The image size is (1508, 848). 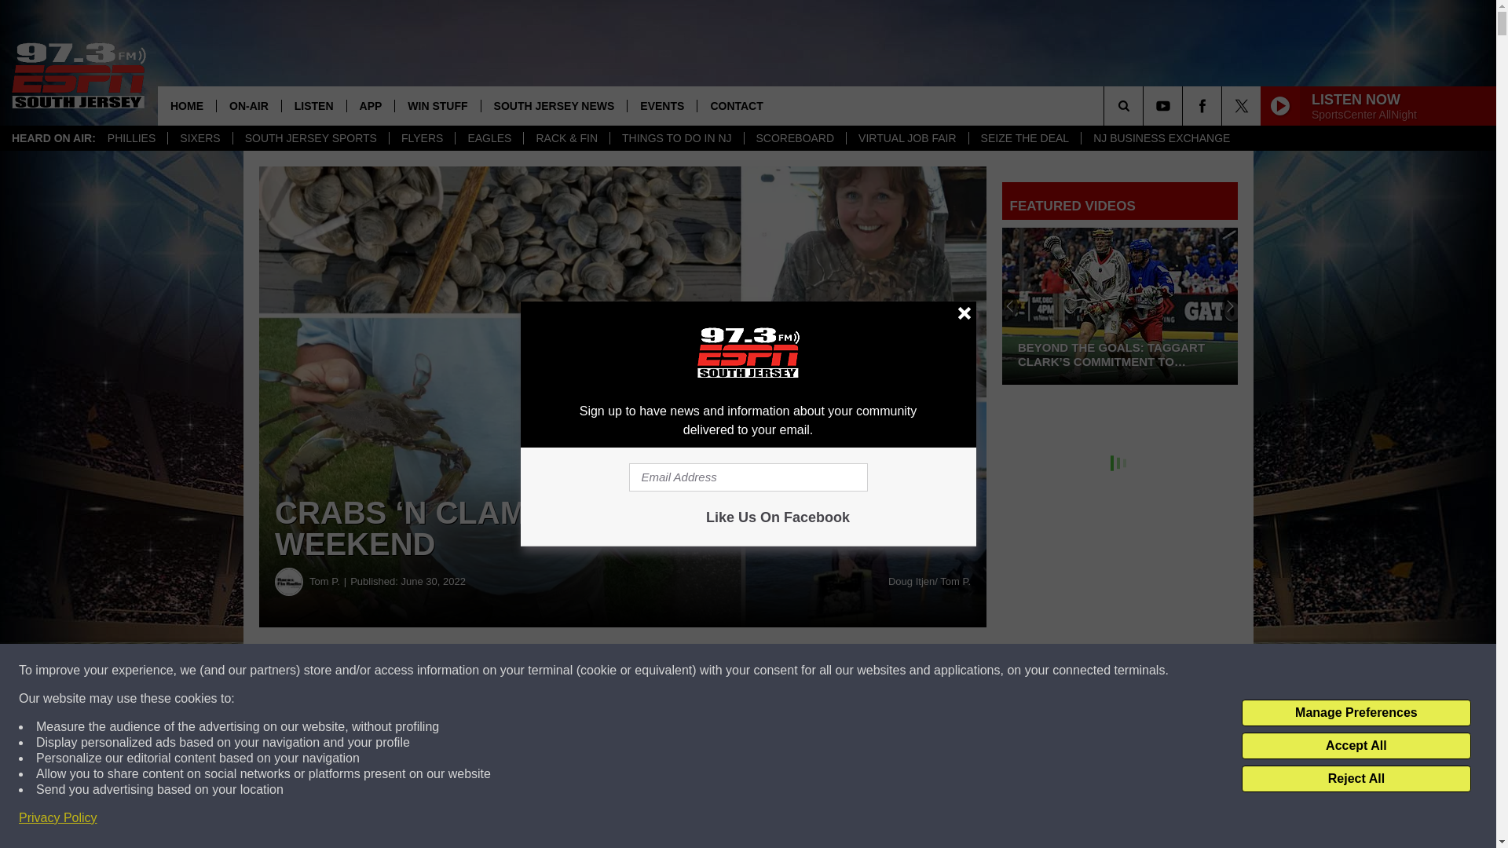 I want to click on THINGS TO DO IN NJ, so click(x=675, y=138).